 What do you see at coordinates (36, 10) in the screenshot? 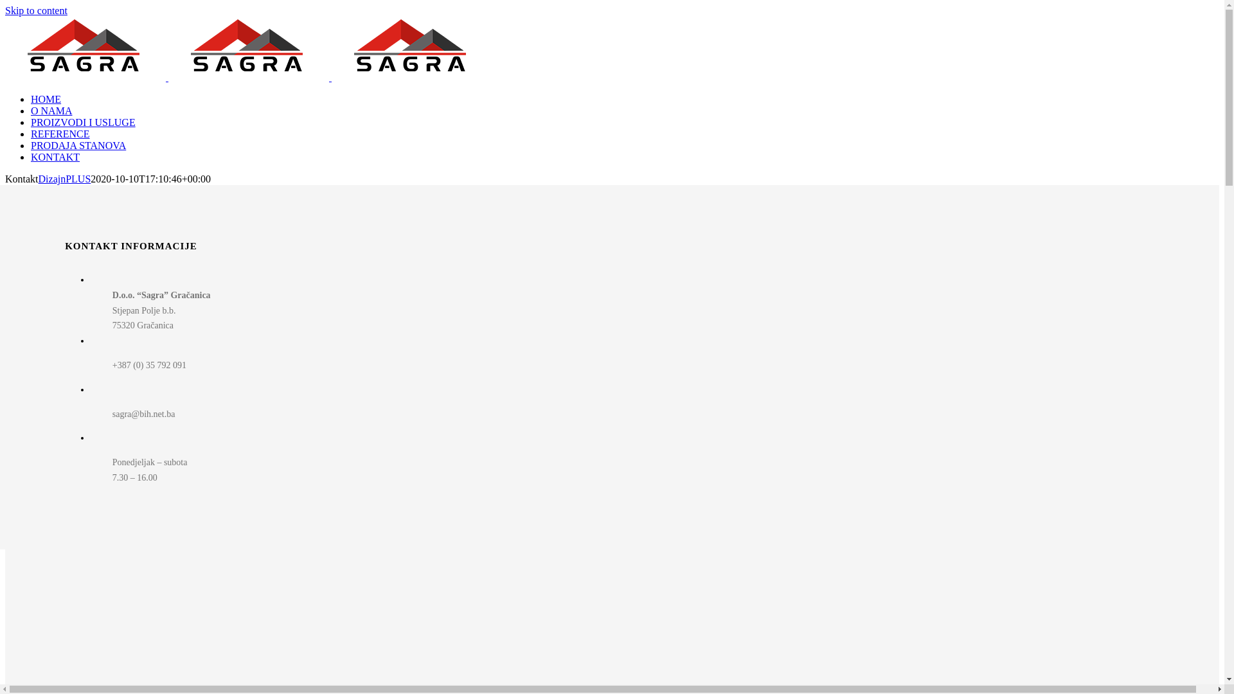
I see `Skip to content` at bounding box center [36, 10].